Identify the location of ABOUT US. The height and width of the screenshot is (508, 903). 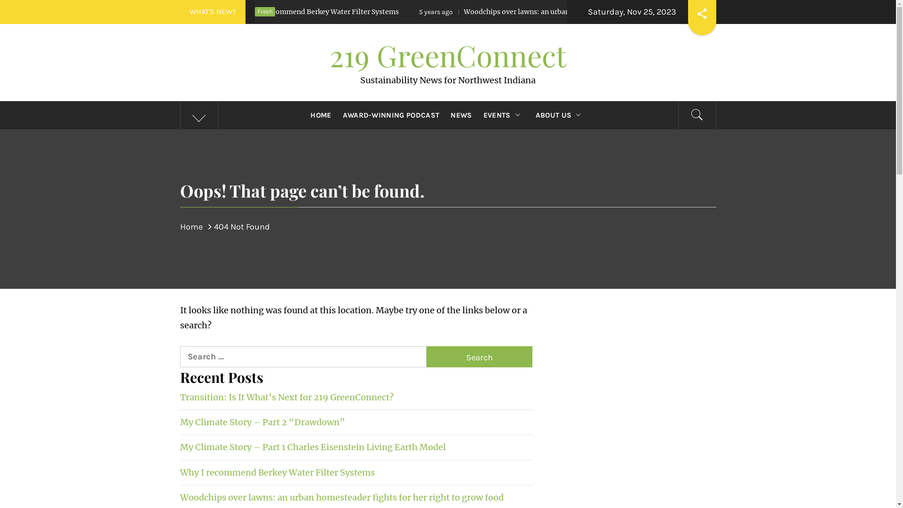
(561, 115).